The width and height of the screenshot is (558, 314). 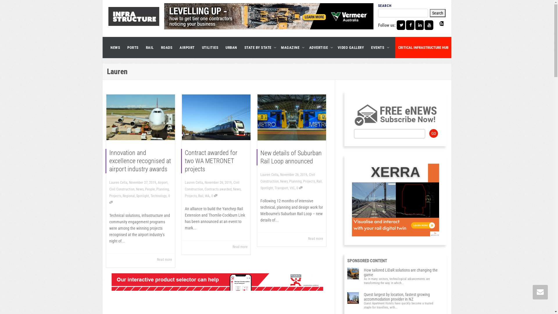 I want to click on November 26, 2019, so click(x=218, y=183).